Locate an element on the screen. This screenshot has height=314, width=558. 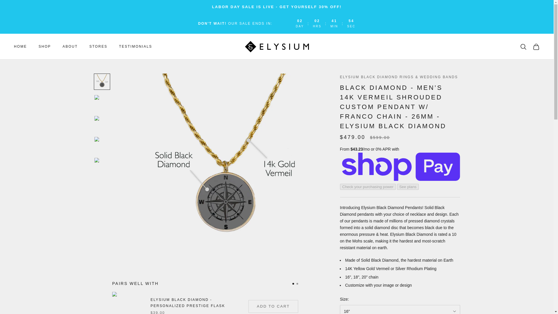
Open cart is located at coordinates (536, 47).